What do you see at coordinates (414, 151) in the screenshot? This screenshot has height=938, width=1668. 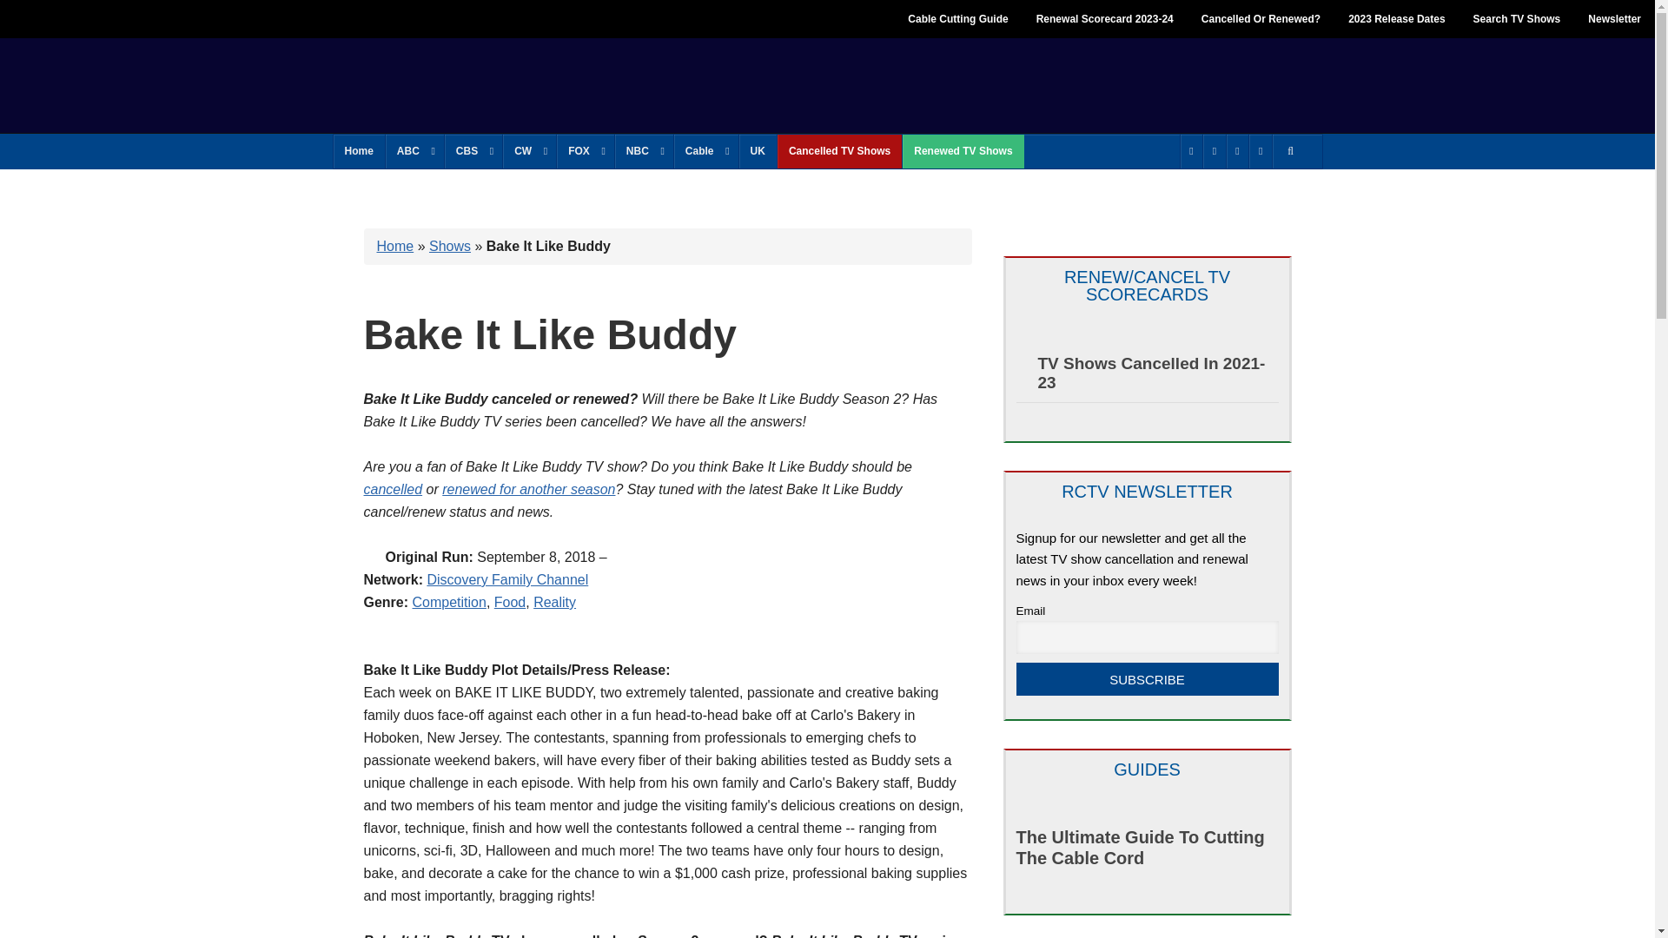 I see `ABC` at bounding box center [414, 151].